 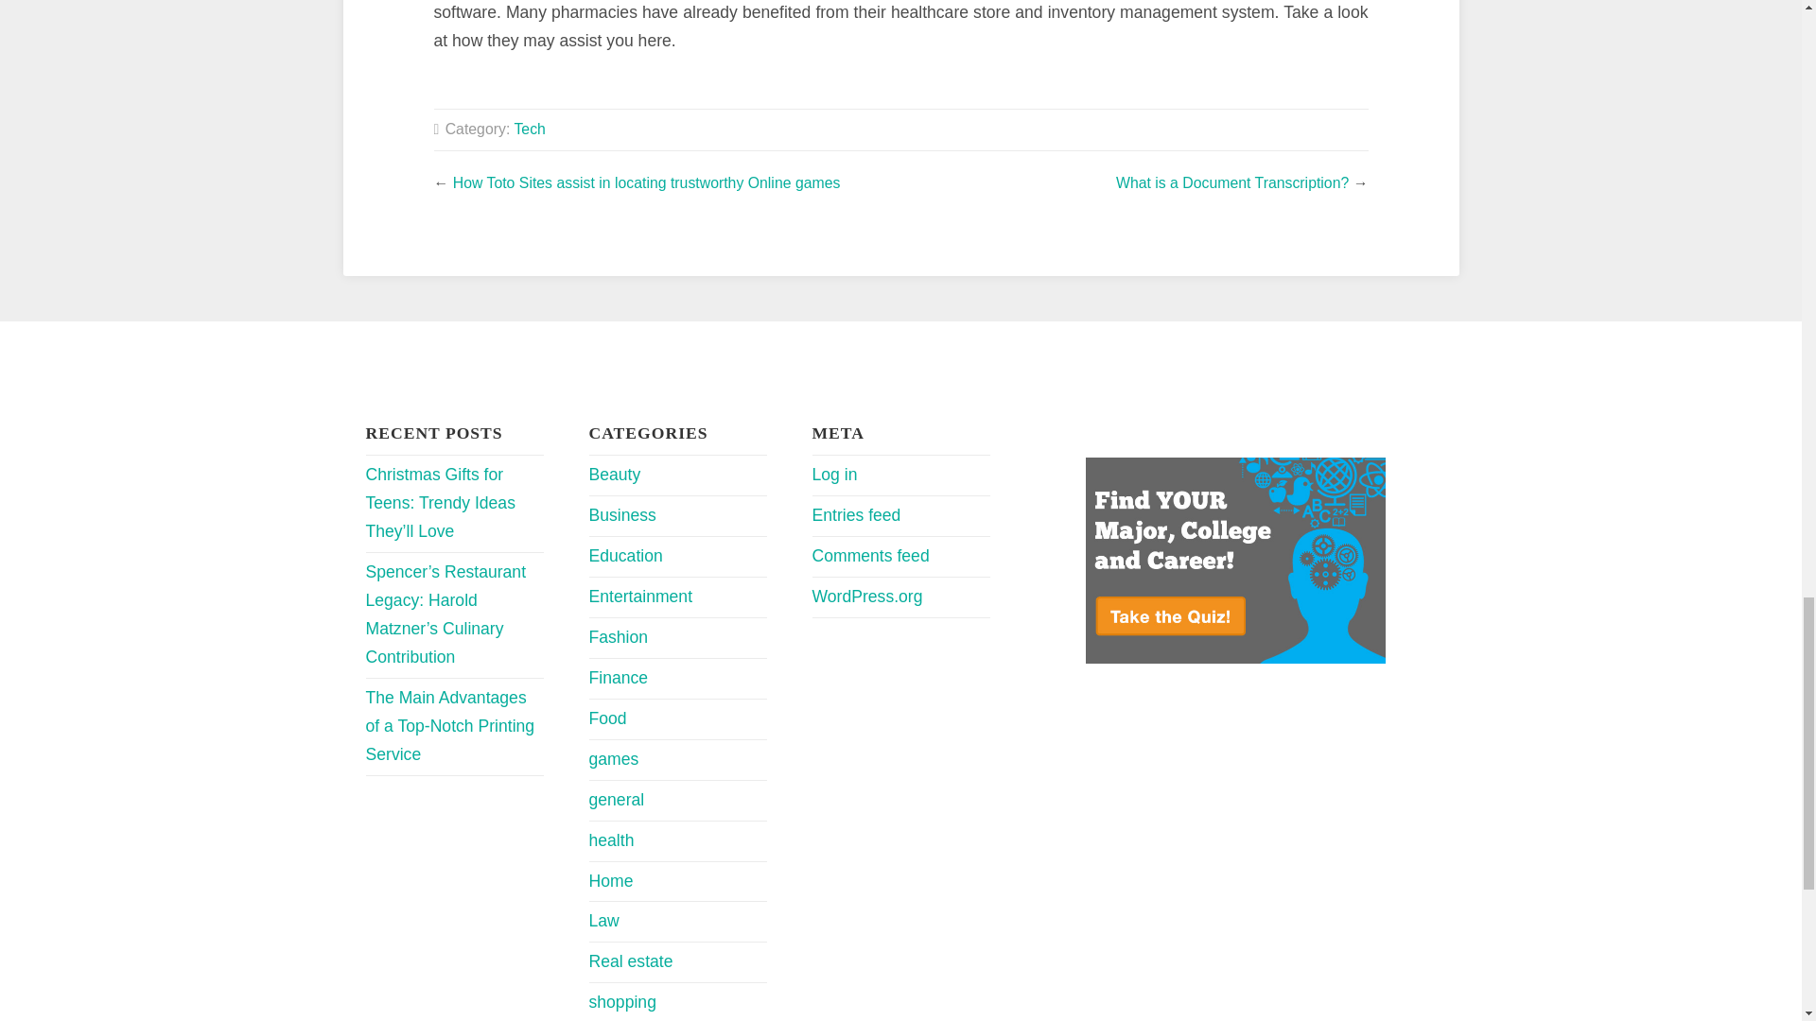 I want to click on How Toto Sites assist in locating trustworthy Online games, so click(x=646, y=182).